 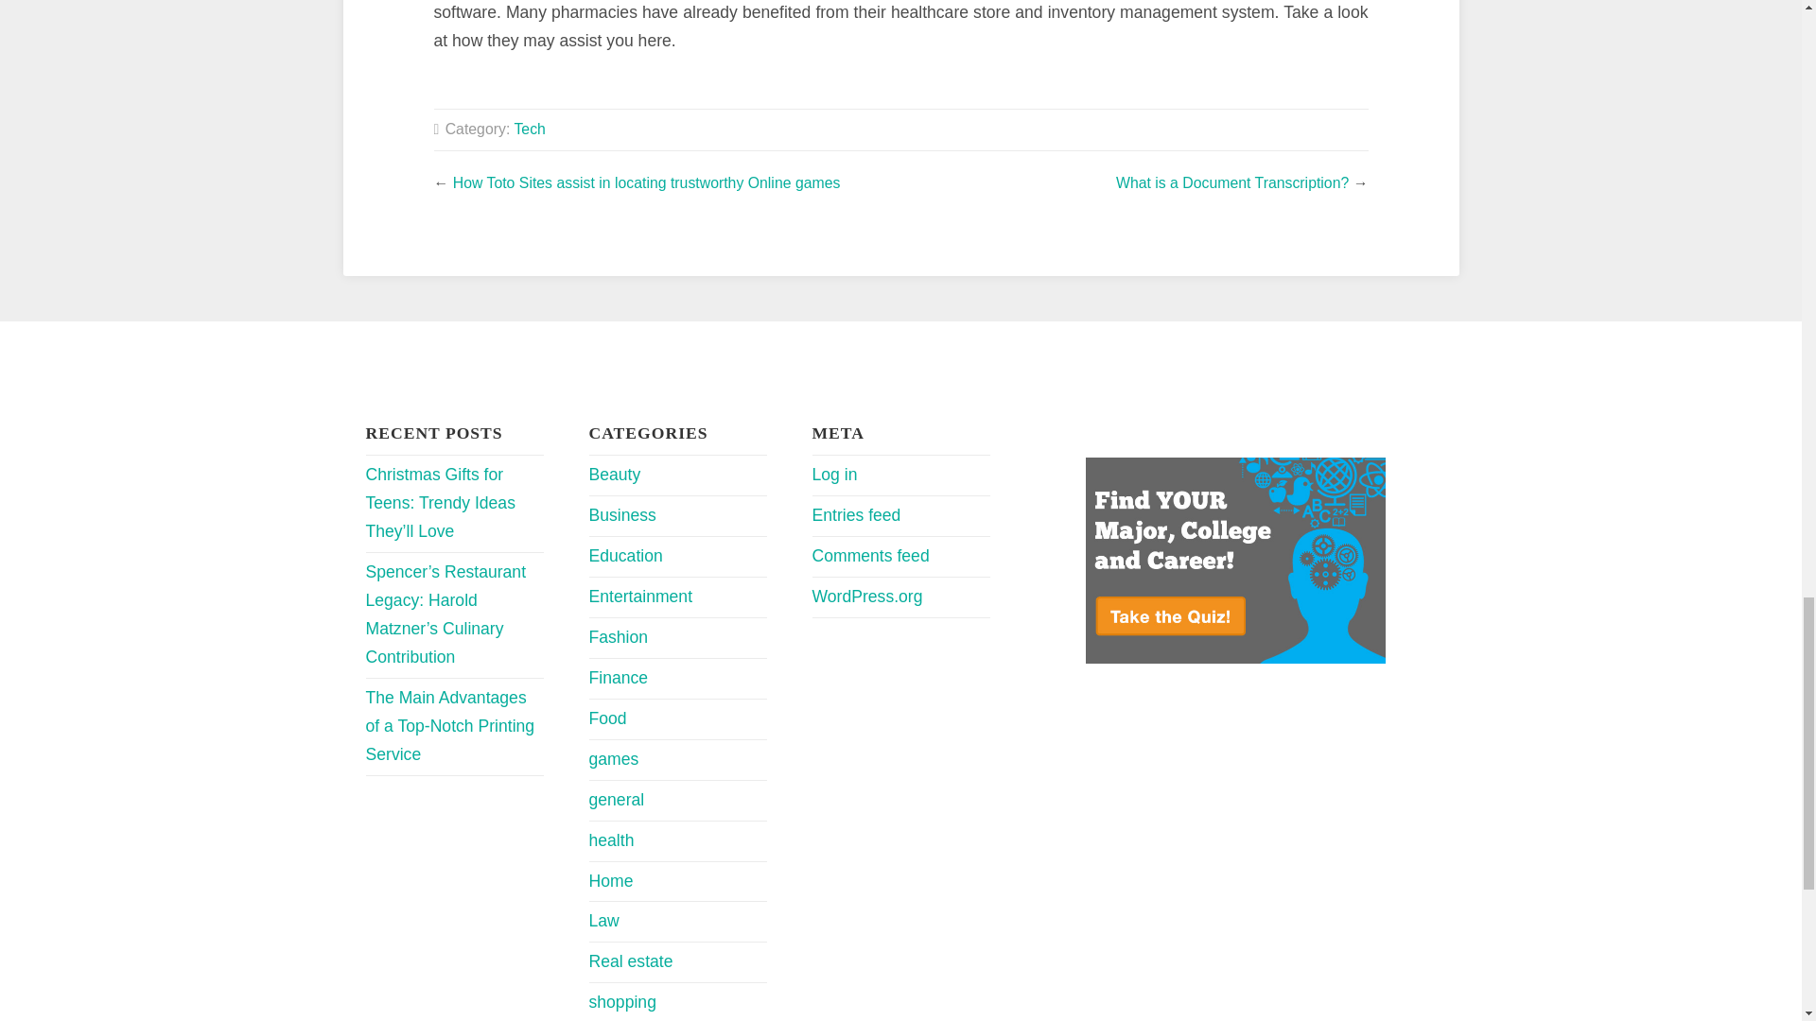 I want to click on How Toto Sites assist in locating trustworthy Online games, so click(x=646, y=182).